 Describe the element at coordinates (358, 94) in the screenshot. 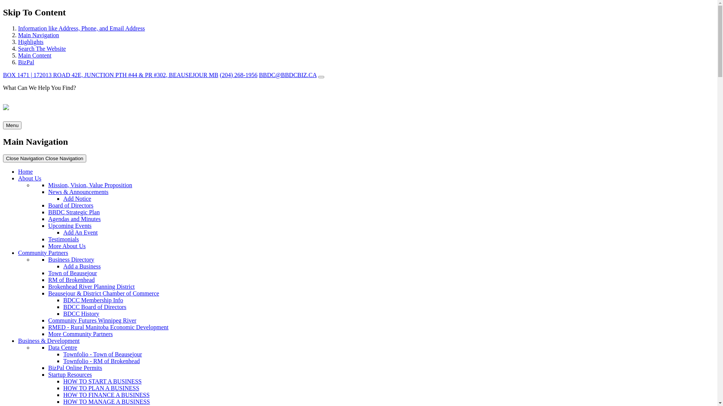

I see `What Can We Help You Find?` at that location.